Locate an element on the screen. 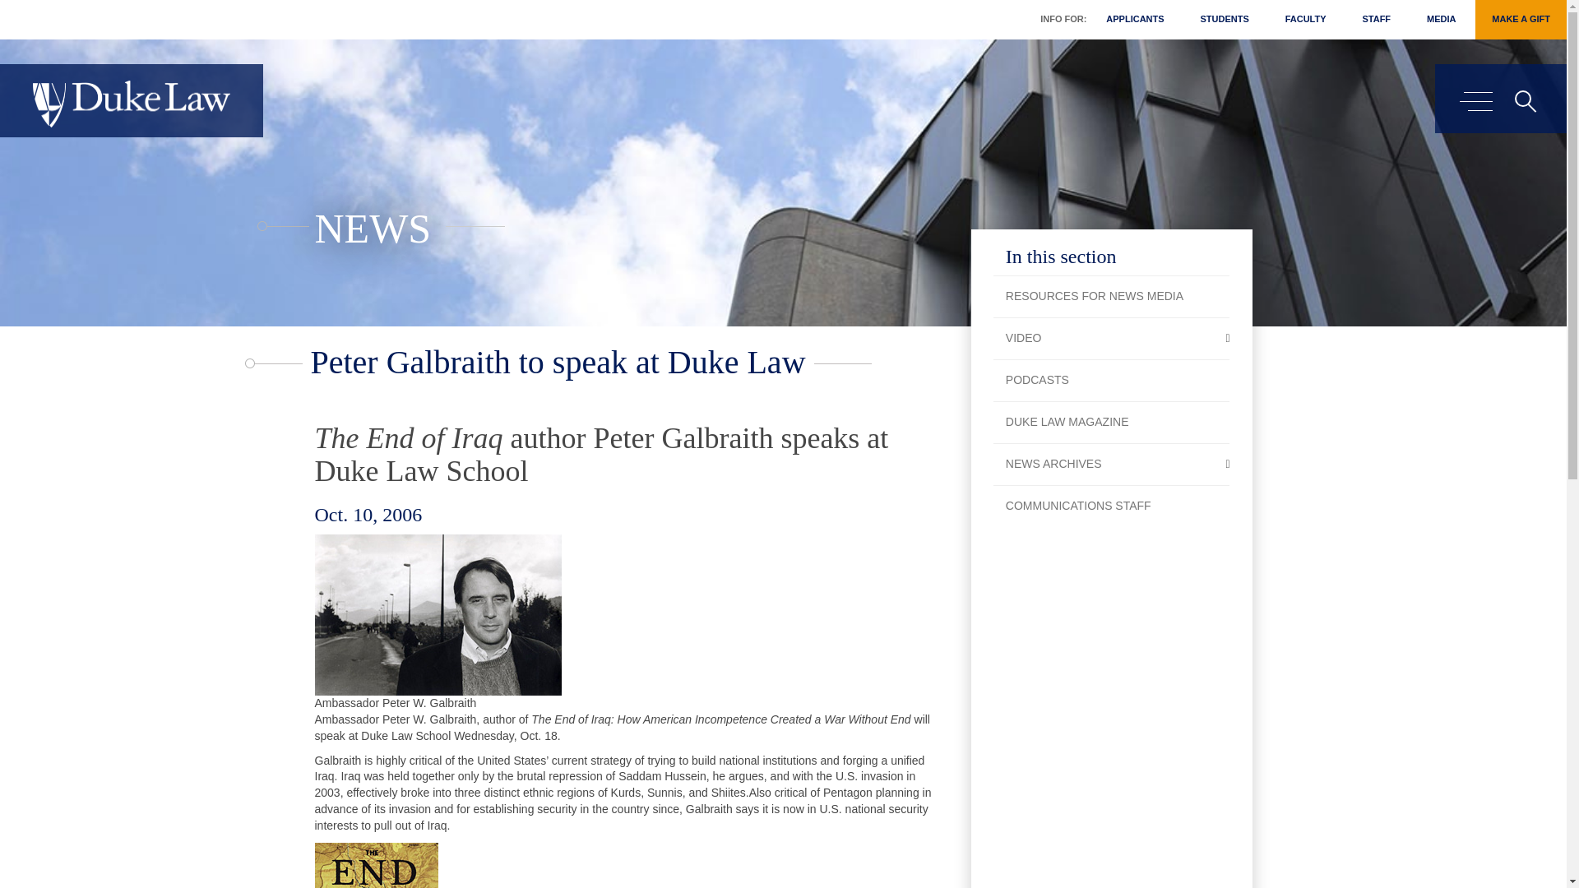  STUDENTS is located at coordinates (1224, 20).